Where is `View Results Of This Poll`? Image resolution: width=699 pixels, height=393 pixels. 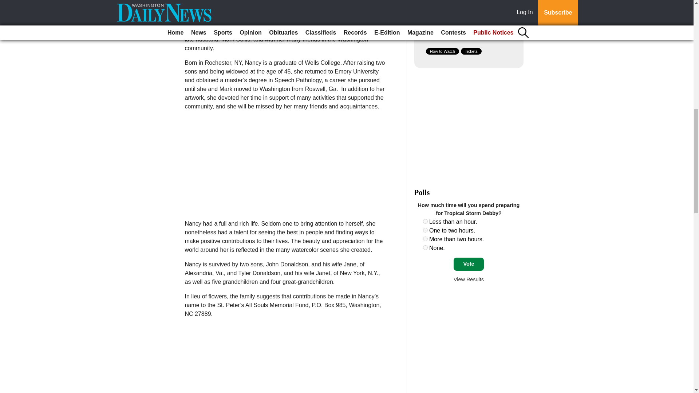
View Results Of This Poll is located at coordinates (469, 279).